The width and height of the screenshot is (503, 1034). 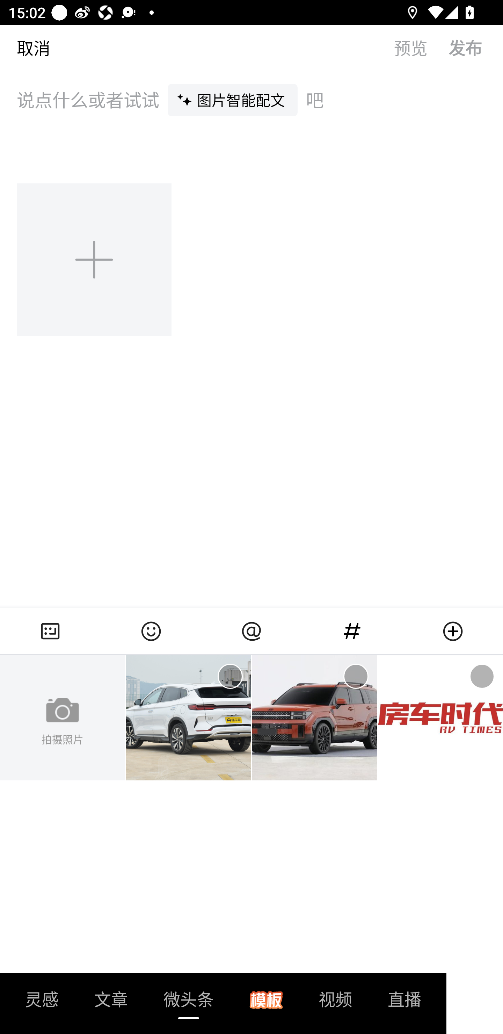 I want to click on 微头条, so click(x=189, y=1003).